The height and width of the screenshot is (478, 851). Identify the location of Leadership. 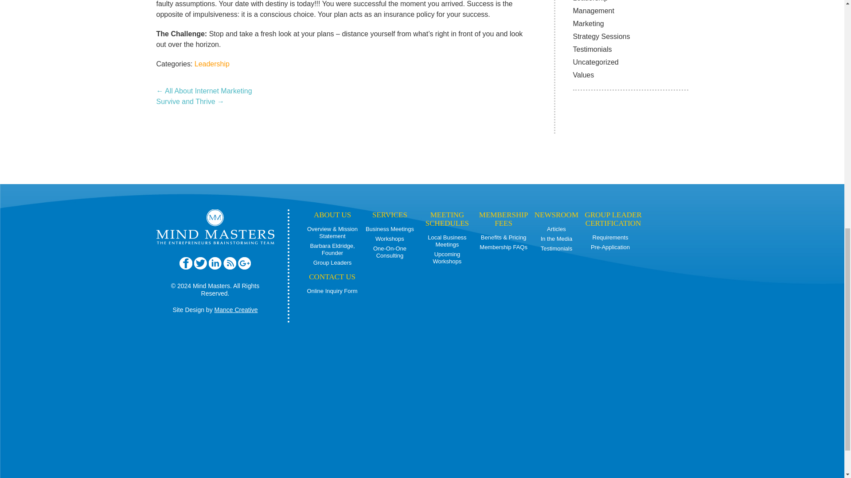
(590, 1).